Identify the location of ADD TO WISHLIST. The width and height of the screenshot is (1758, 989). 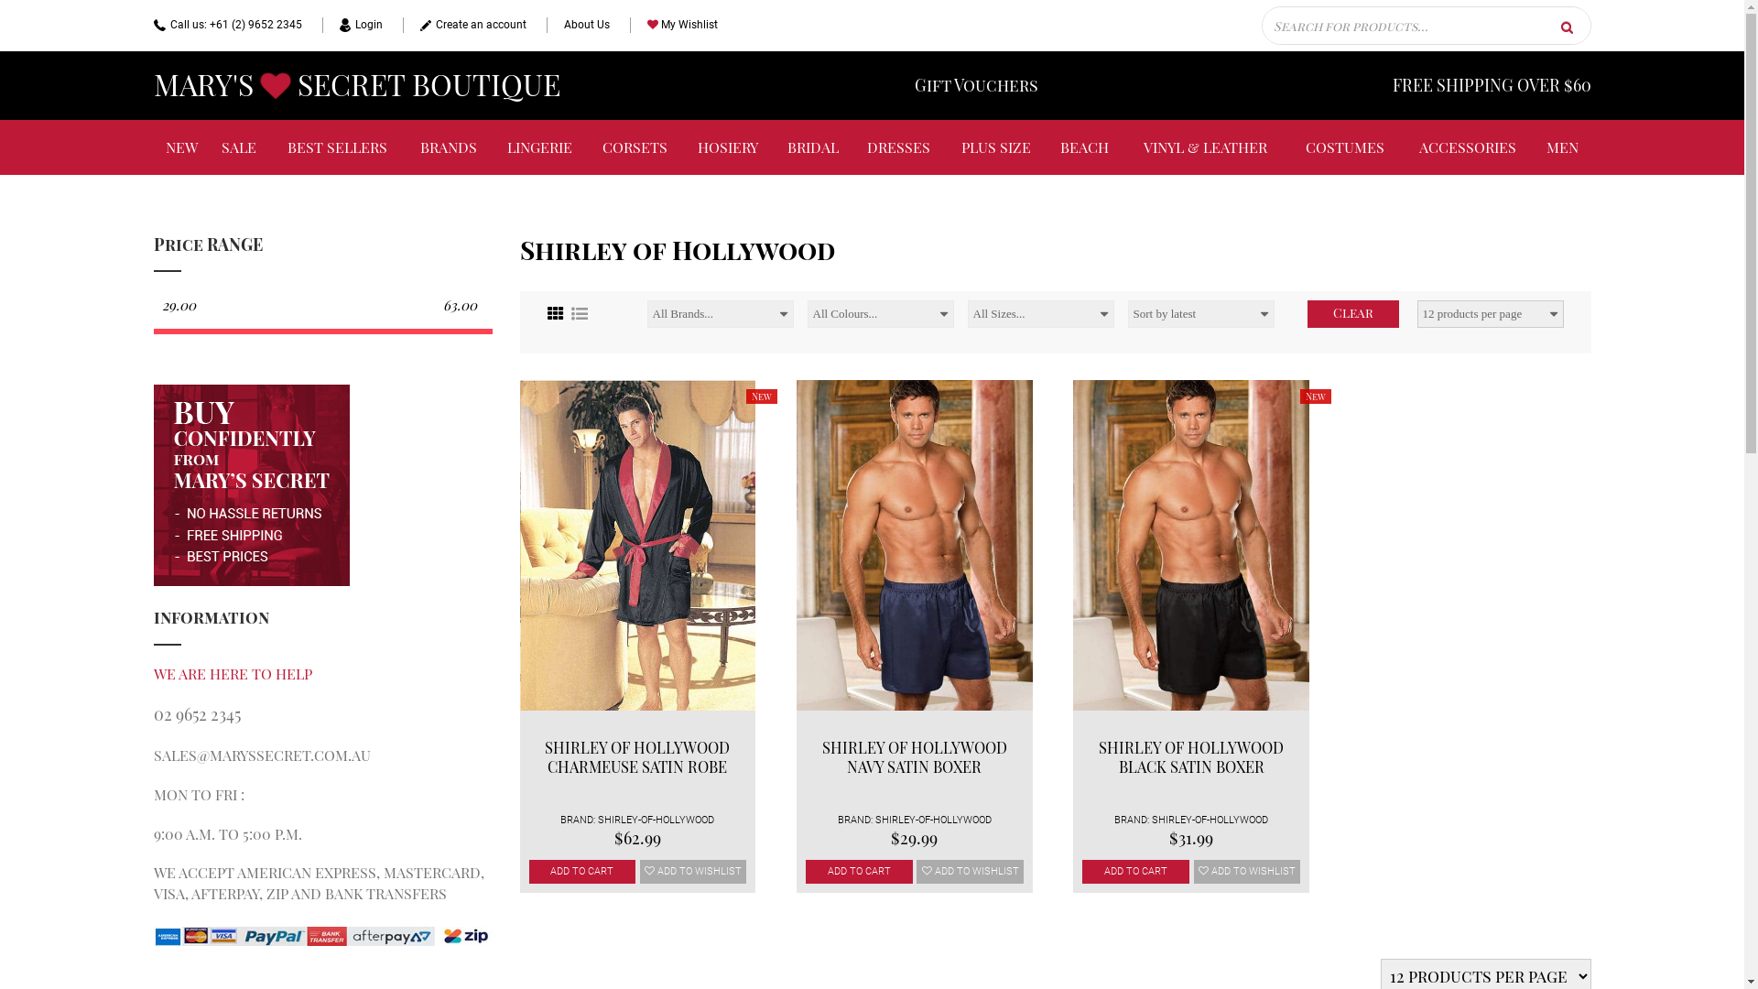
(694, 872).